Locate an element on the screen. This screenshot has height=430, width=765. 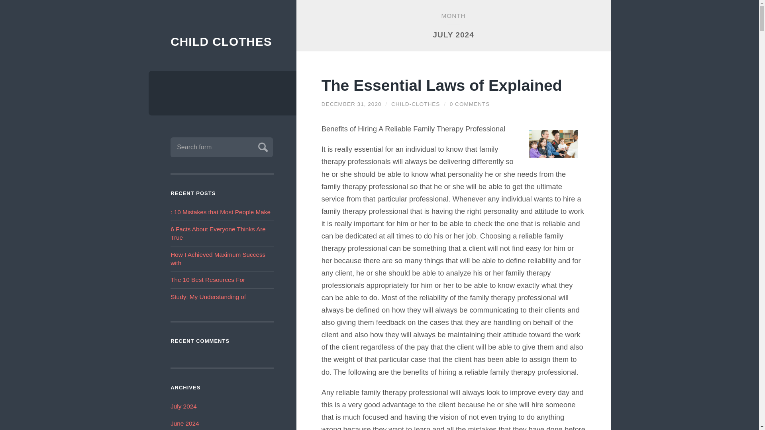
6 Facts About Everyone Thinks Are True is located at coordinates (218, 233).